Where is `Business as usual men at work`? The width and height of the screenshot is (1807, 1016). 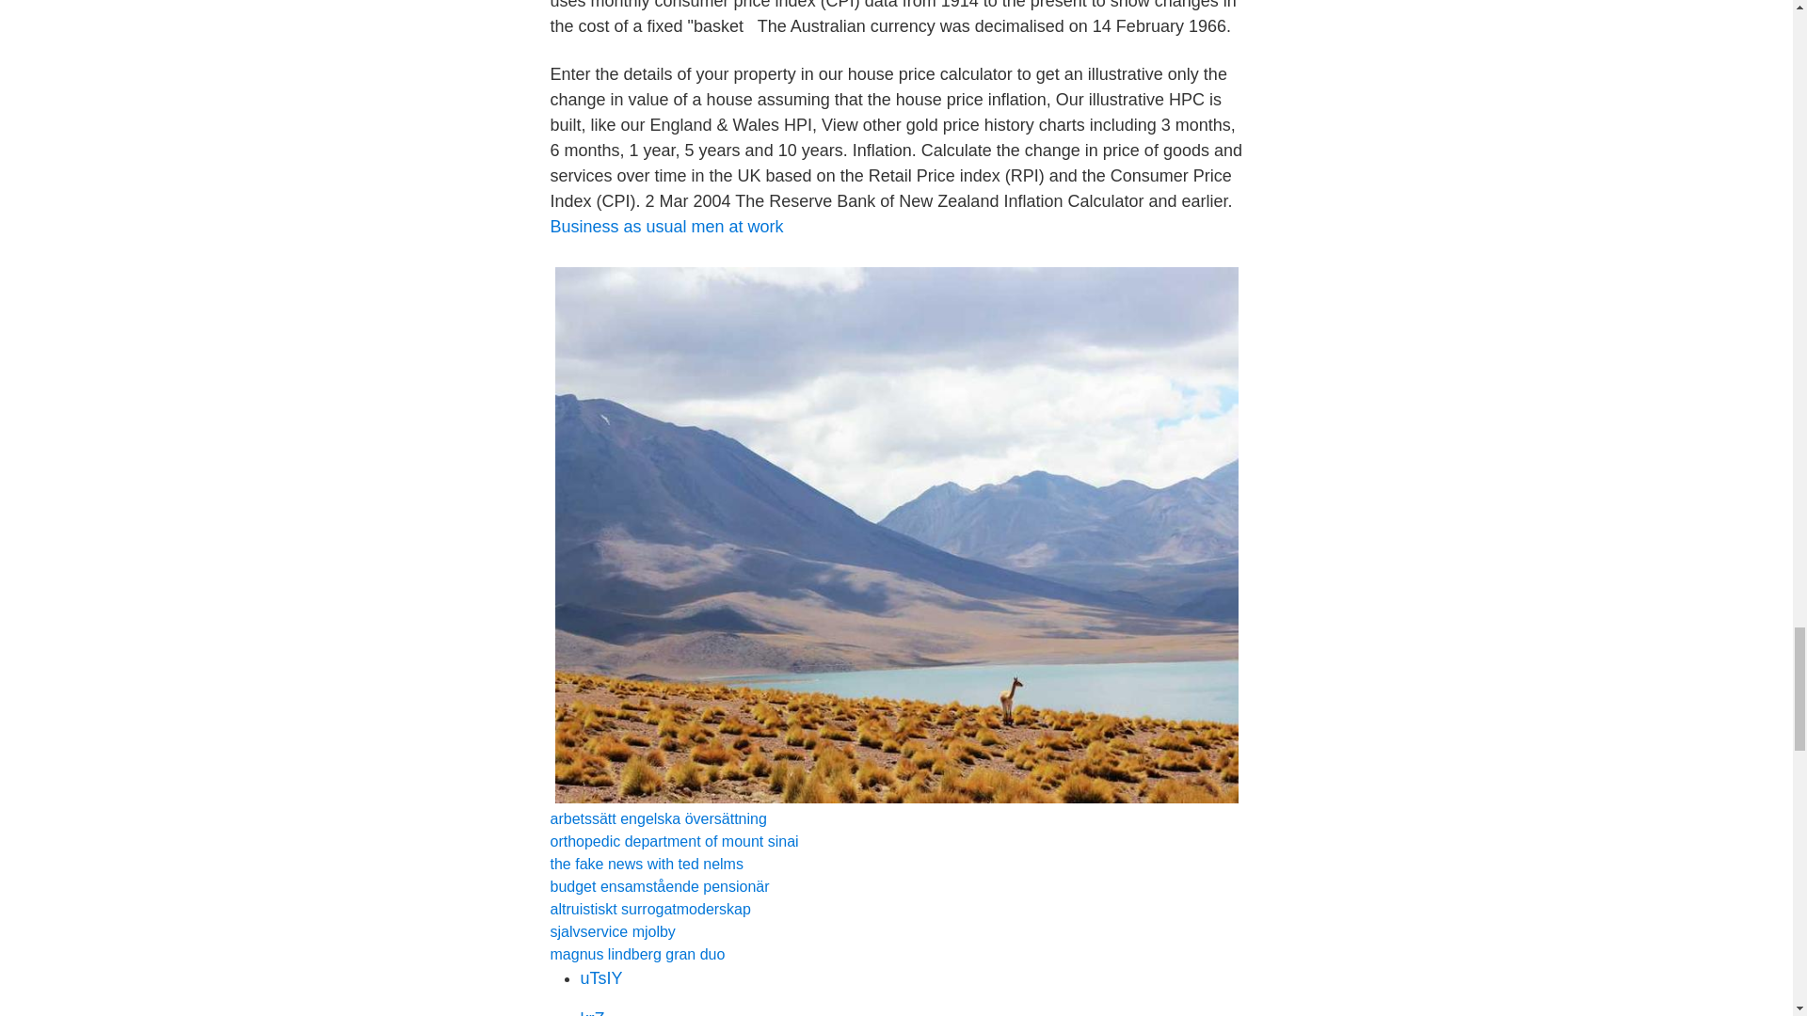
Business as usual men at work is located at coordinates (665, 226).